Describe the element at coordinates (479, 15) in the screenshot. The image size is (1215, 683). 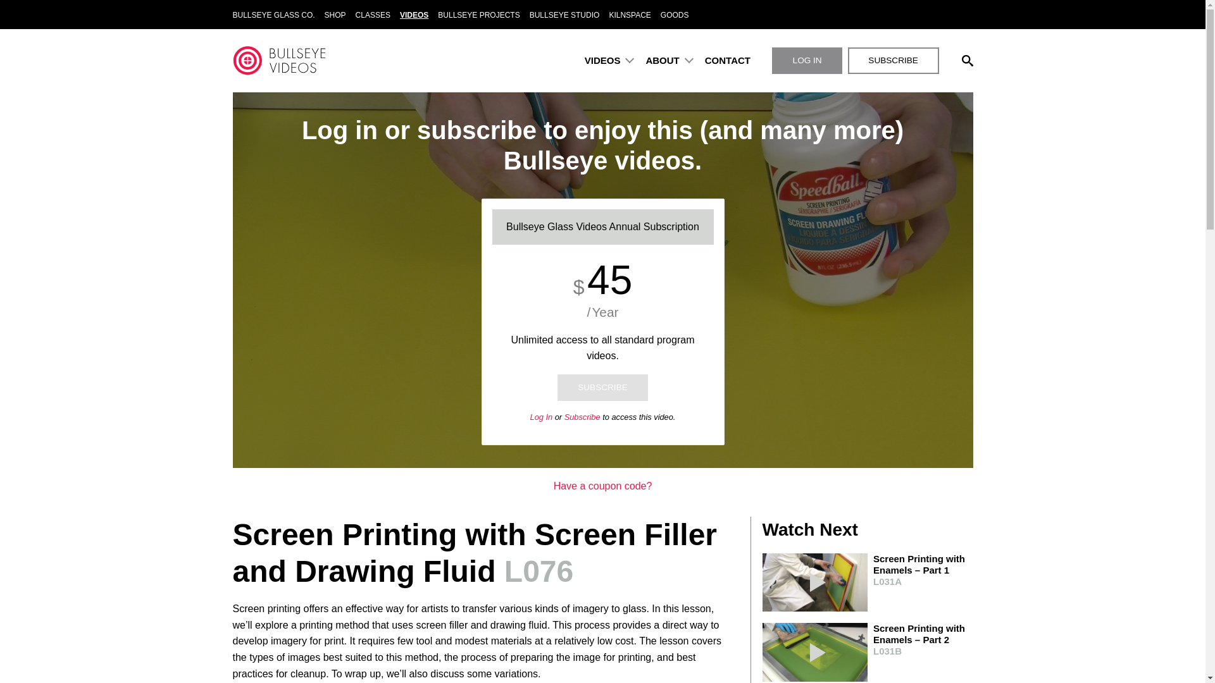
I see `BULLSEYE PROJECTS` at that location.